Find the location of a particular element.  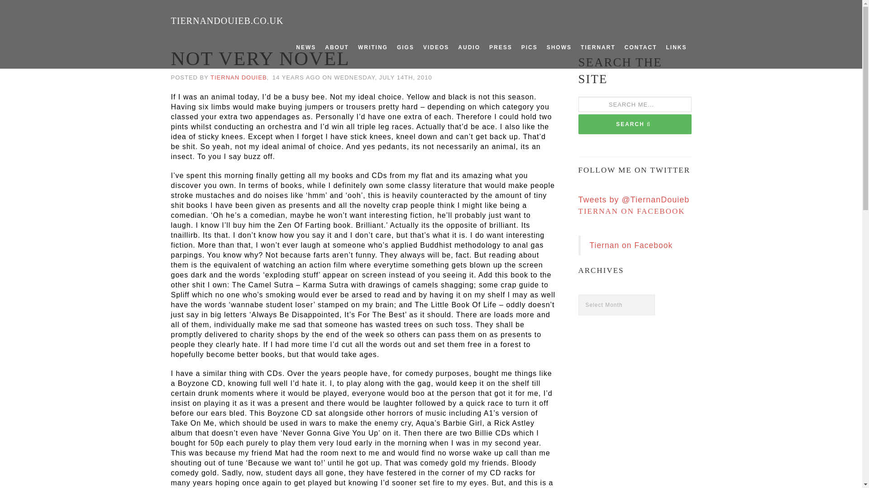

CONTACT is located at coordinates (641, 47).